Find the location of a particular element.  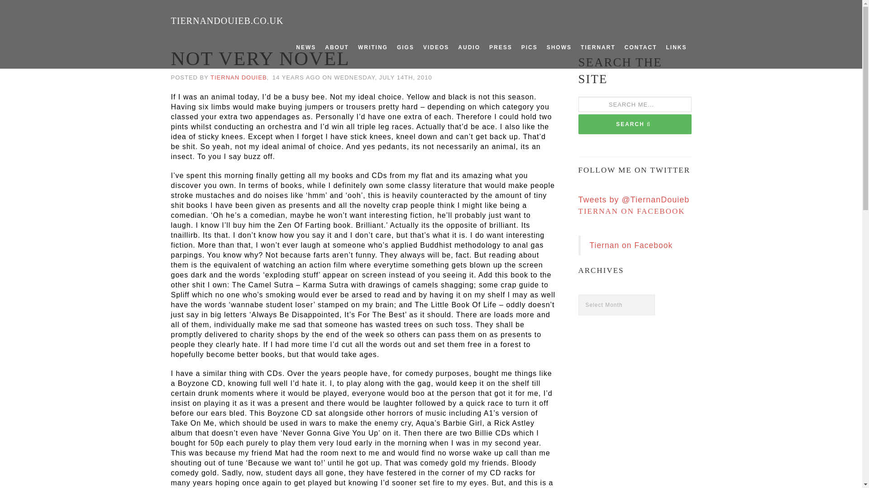

CONTACT is located at coordinates (641, 47).